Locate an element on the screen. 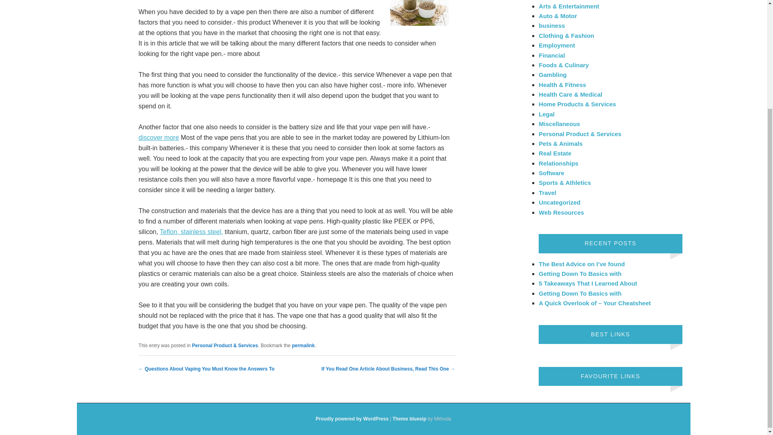 The width and height of the screenshot is (773, 435). A Semantic Personal Publishing Platform is located at coordinates (352, 418).